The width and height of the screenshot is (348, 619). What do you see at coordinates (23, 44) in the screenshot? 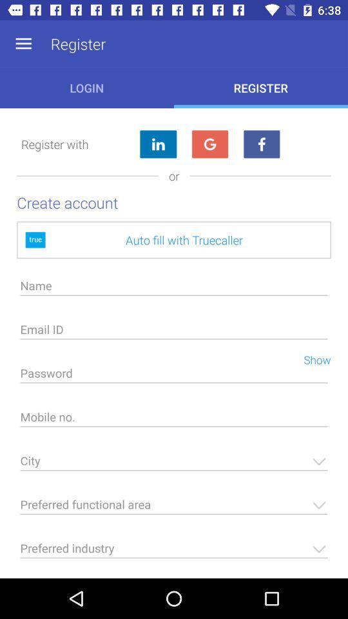
I see `select icon next to register app` at bounding box center [23, 44].